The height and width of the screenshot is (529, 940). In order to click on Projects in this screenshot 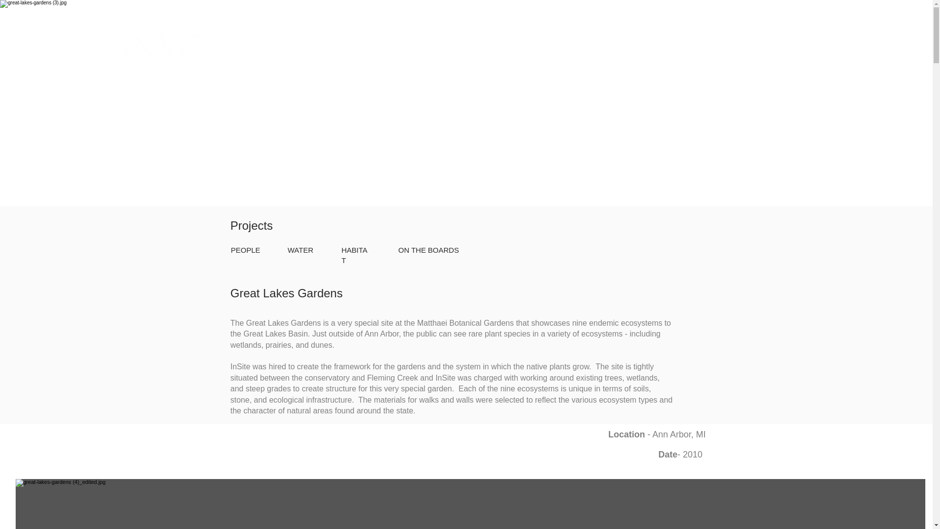, I will do `click(251, 225)`.